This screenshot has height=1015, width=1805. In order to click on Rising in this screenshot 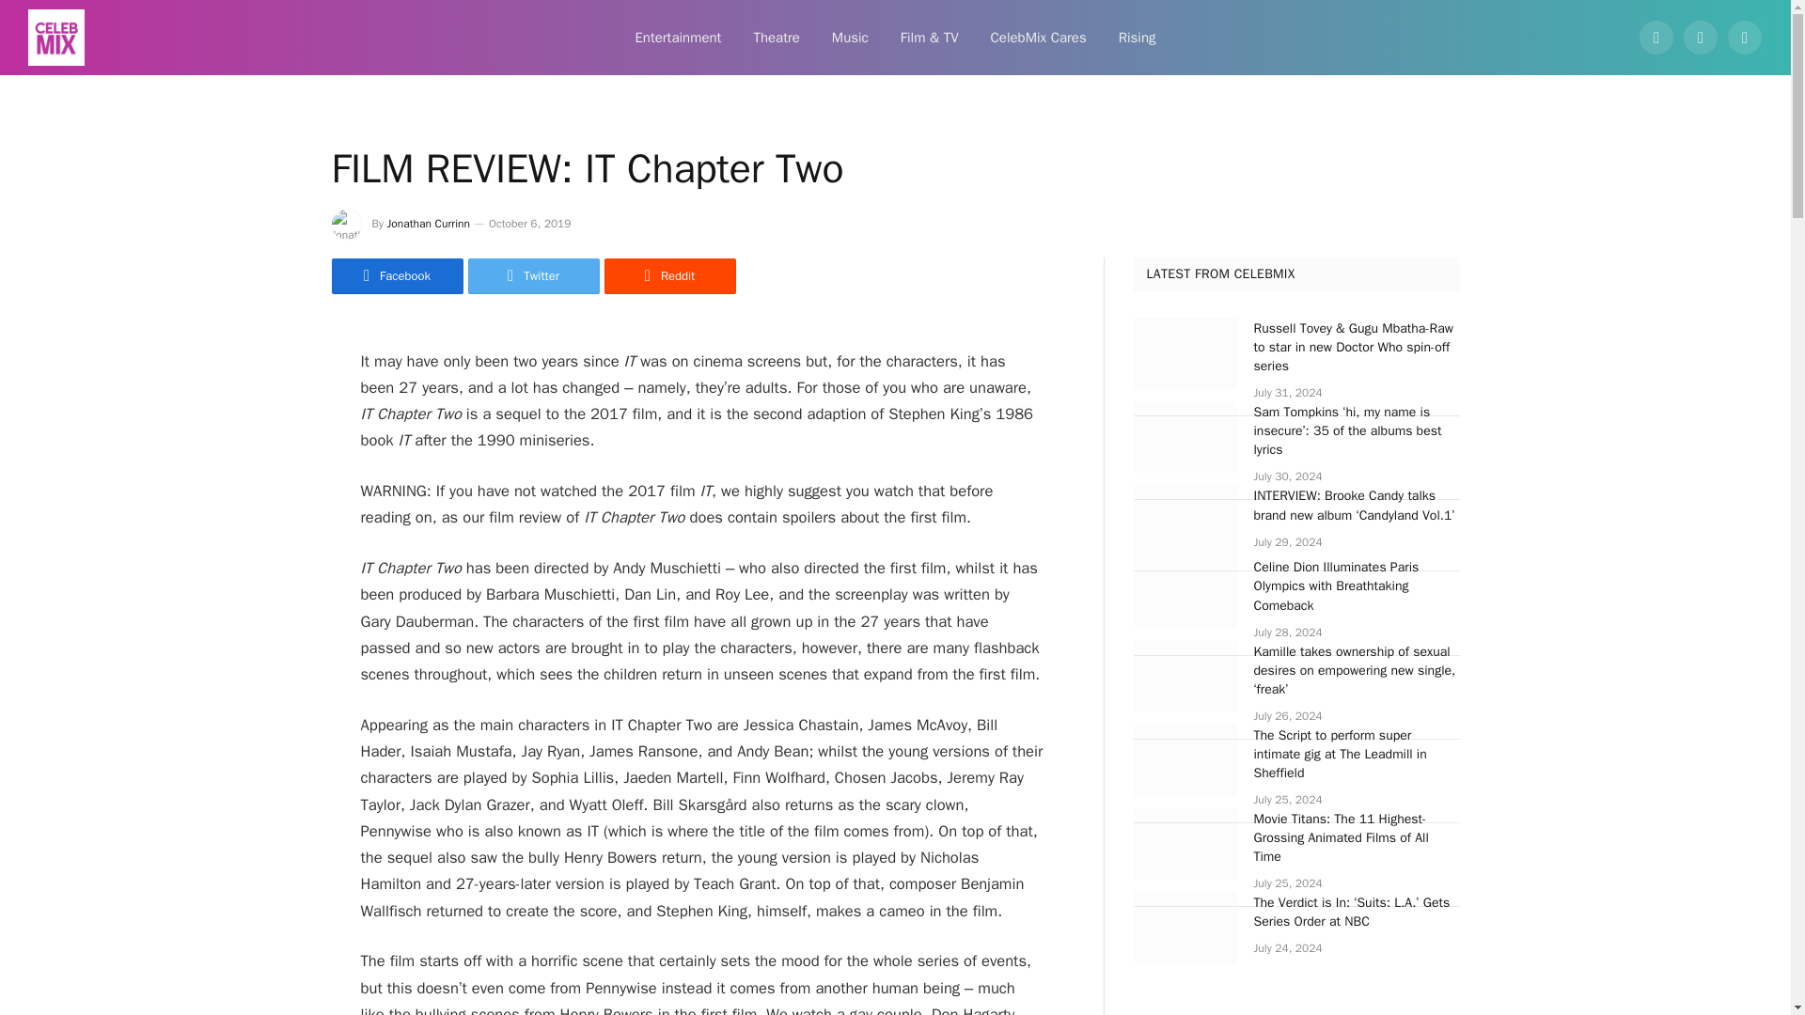, I will do `click(1138, 38)`.